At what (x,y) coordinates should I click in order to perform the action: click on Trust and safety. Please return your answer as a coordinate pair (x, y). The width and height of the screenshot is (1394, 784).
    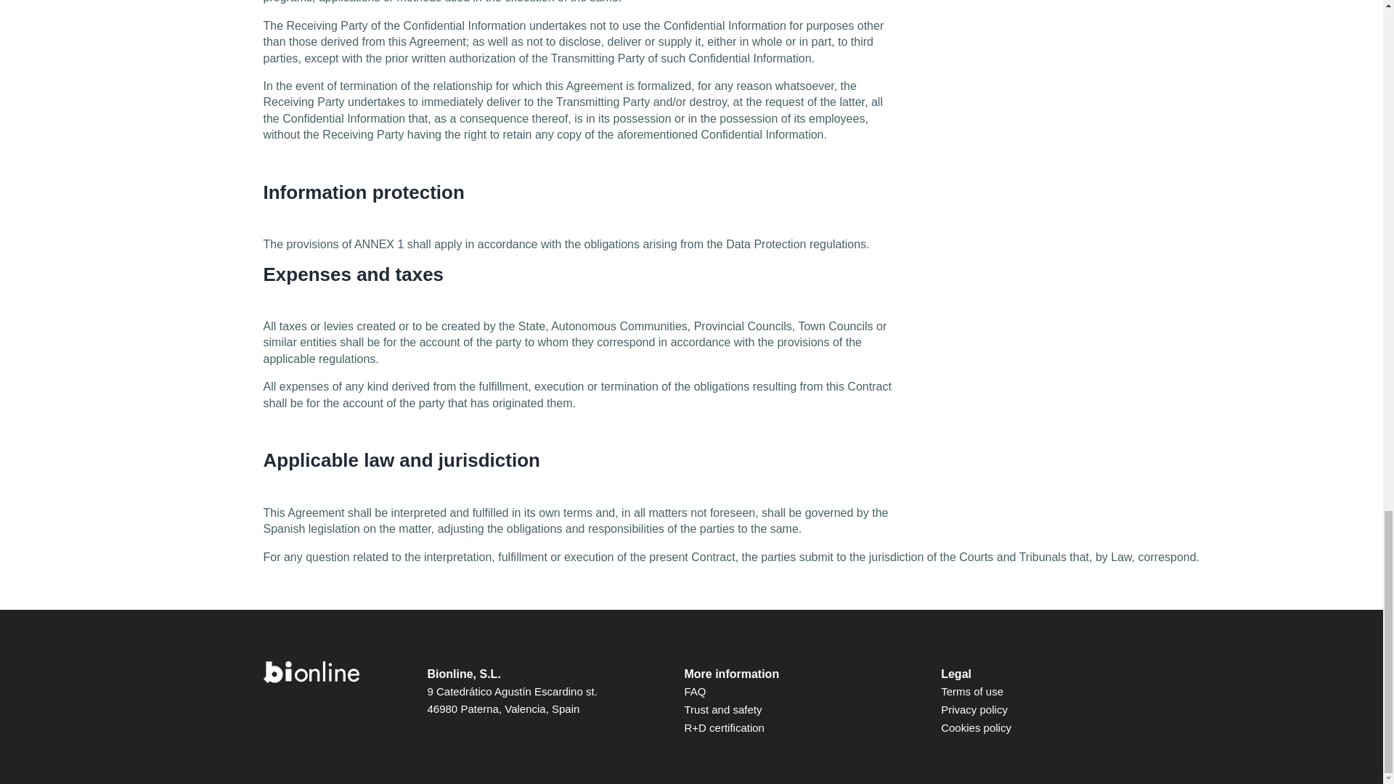
    Looking at the image, I should click on (722, 709).